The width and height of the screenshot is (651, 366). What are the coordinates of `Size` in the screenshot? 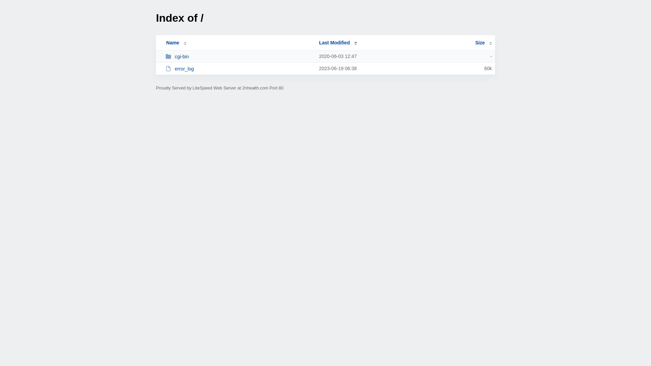 It's located at (484, 43).